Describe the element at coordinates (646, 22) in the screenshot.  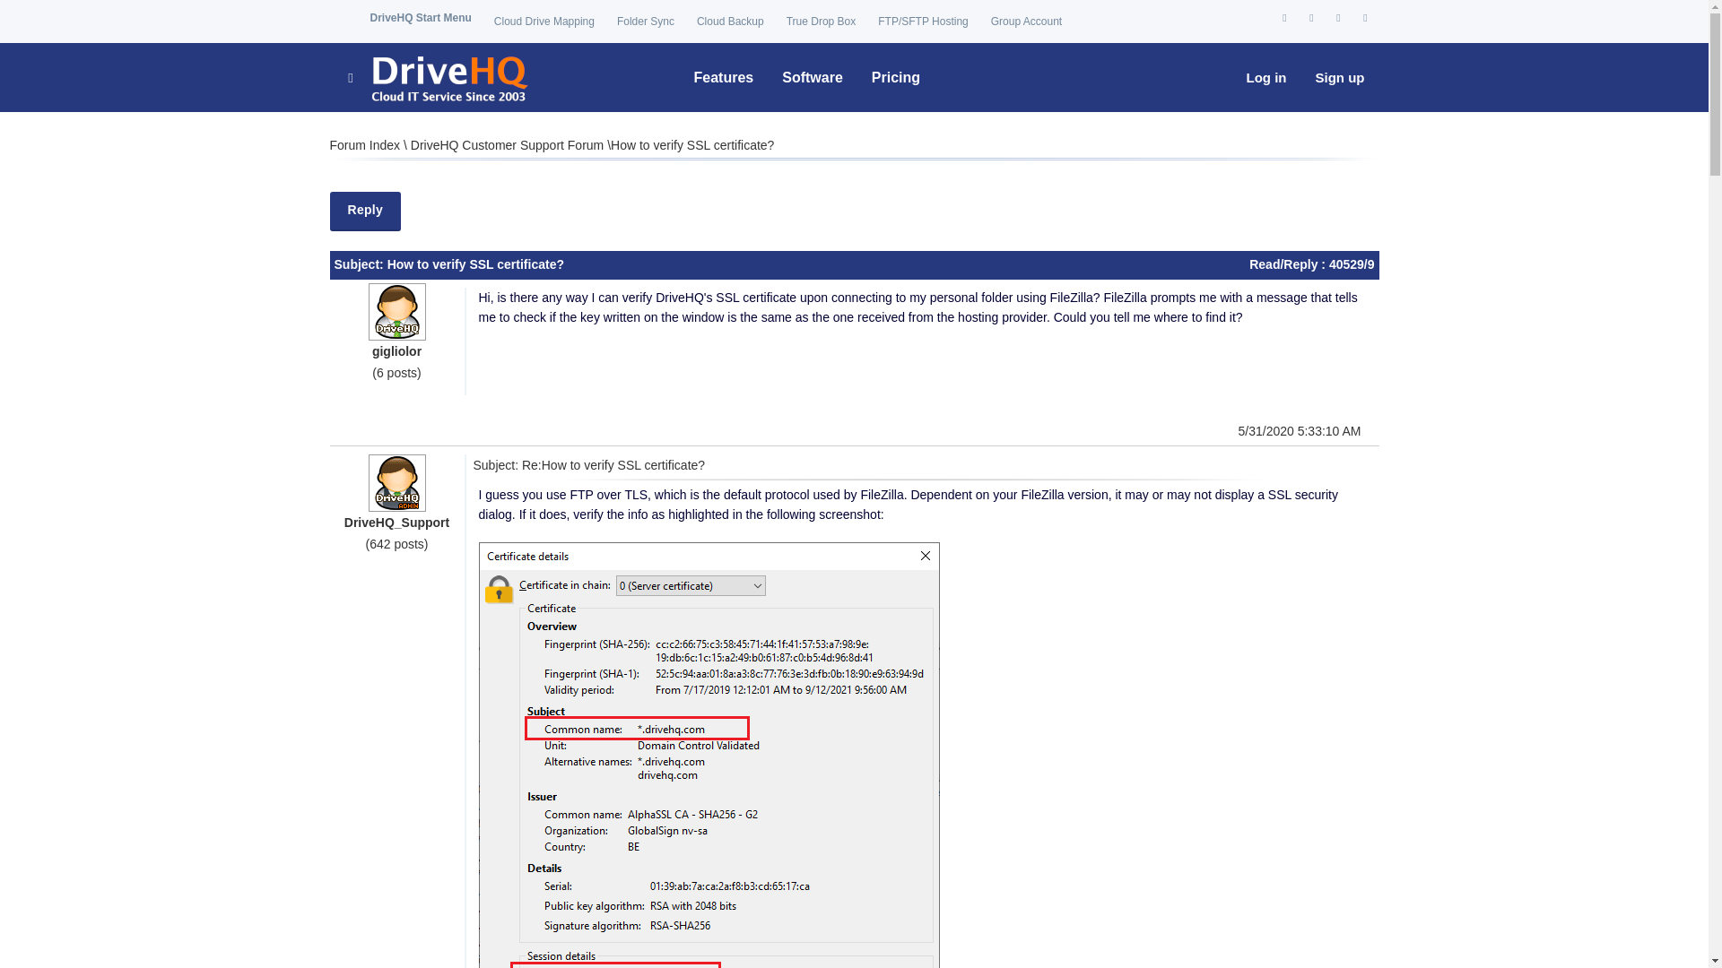
I see `Folder Sync` at that location.